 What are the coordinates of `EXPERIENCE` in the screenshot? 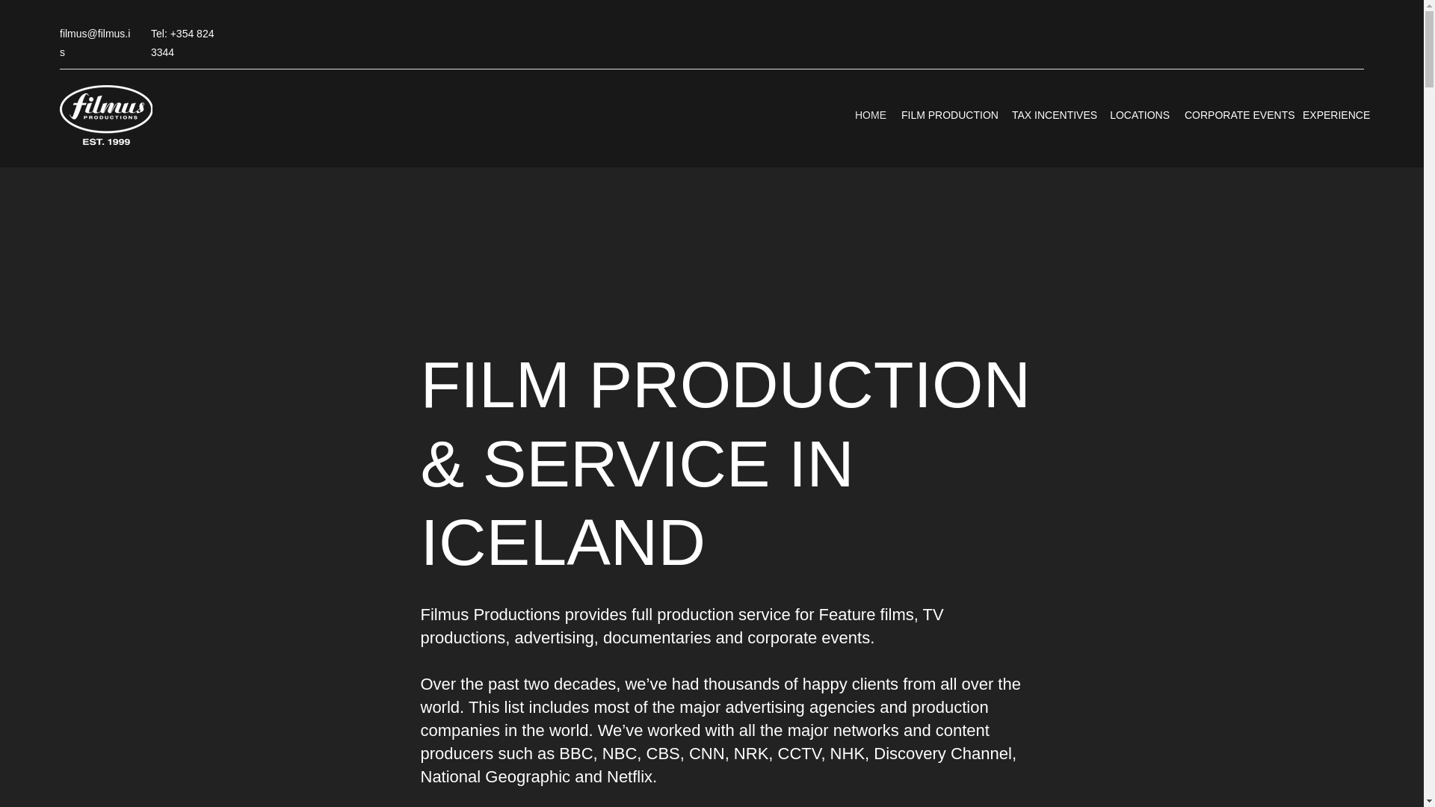 It's located at (1333, 115).